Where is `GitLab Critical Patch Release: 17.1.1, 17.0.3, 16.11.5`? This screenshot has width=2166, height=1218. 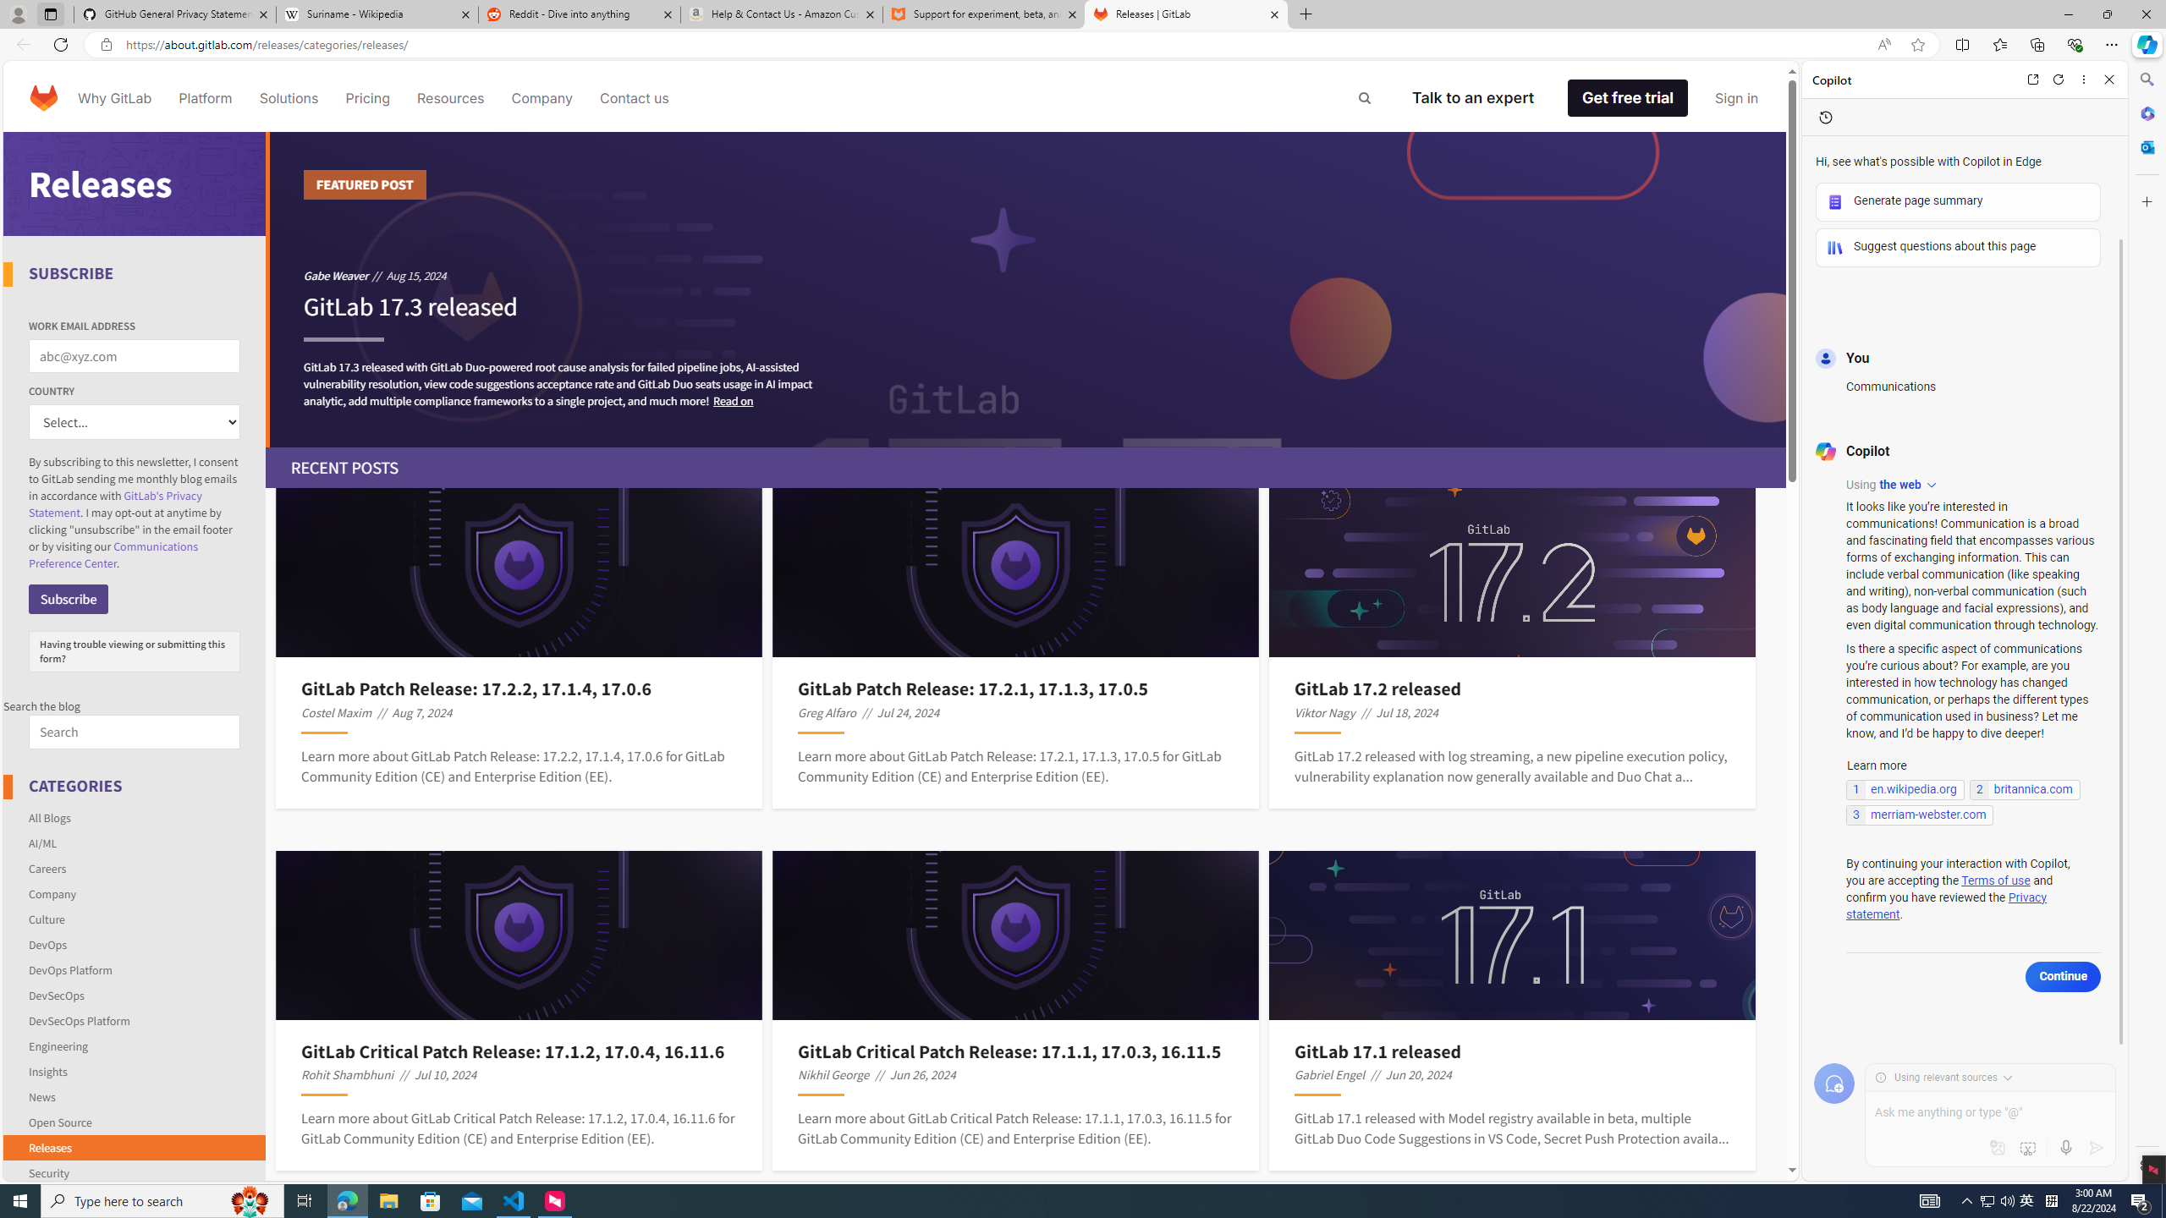 GitLab Critical Patch Release: 17.1.1, 17.0.3, 16.11.5 is located at coordinates (1015, 1051).